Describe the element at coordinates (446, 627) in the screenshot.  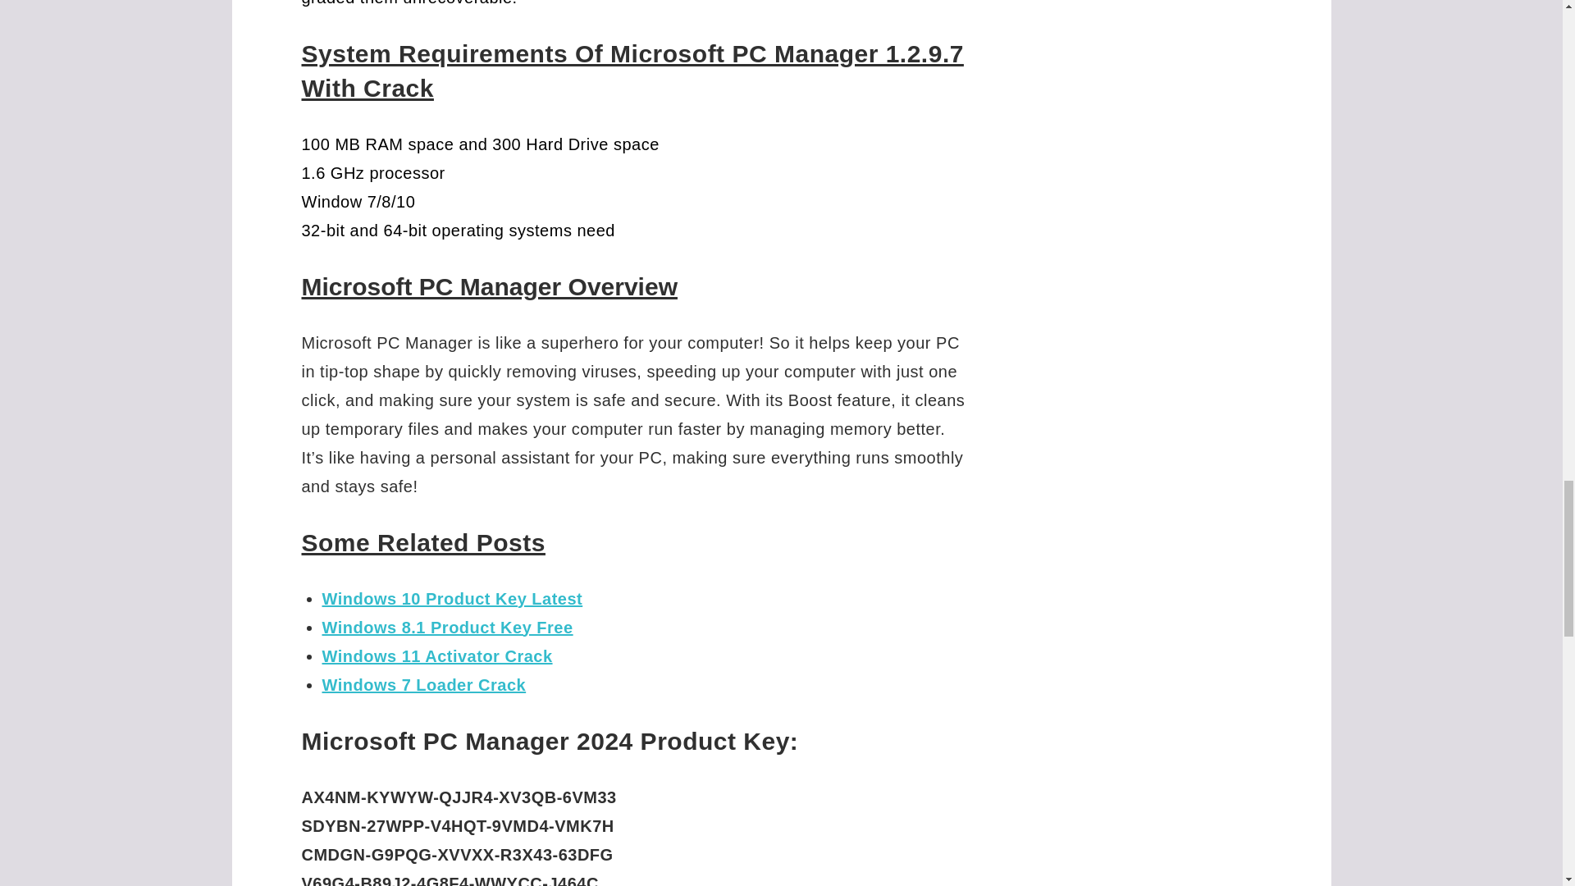
I see `Windows 8.1 Product Key Free` at that location.